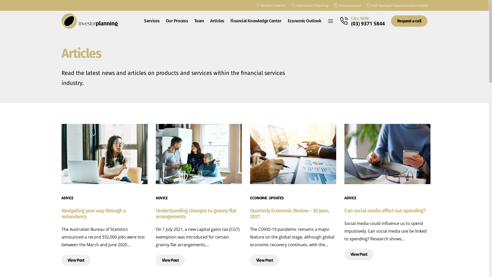 The width and height of the screenshot is (492, 277). Describe the element at coordinates (271, 5) in the screenshot. I see `Wealth Creation` at that location.